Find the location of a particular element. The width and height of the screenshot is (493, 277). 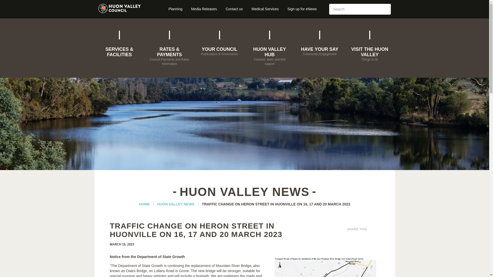

Contact us is located at coordinates (234, 9).